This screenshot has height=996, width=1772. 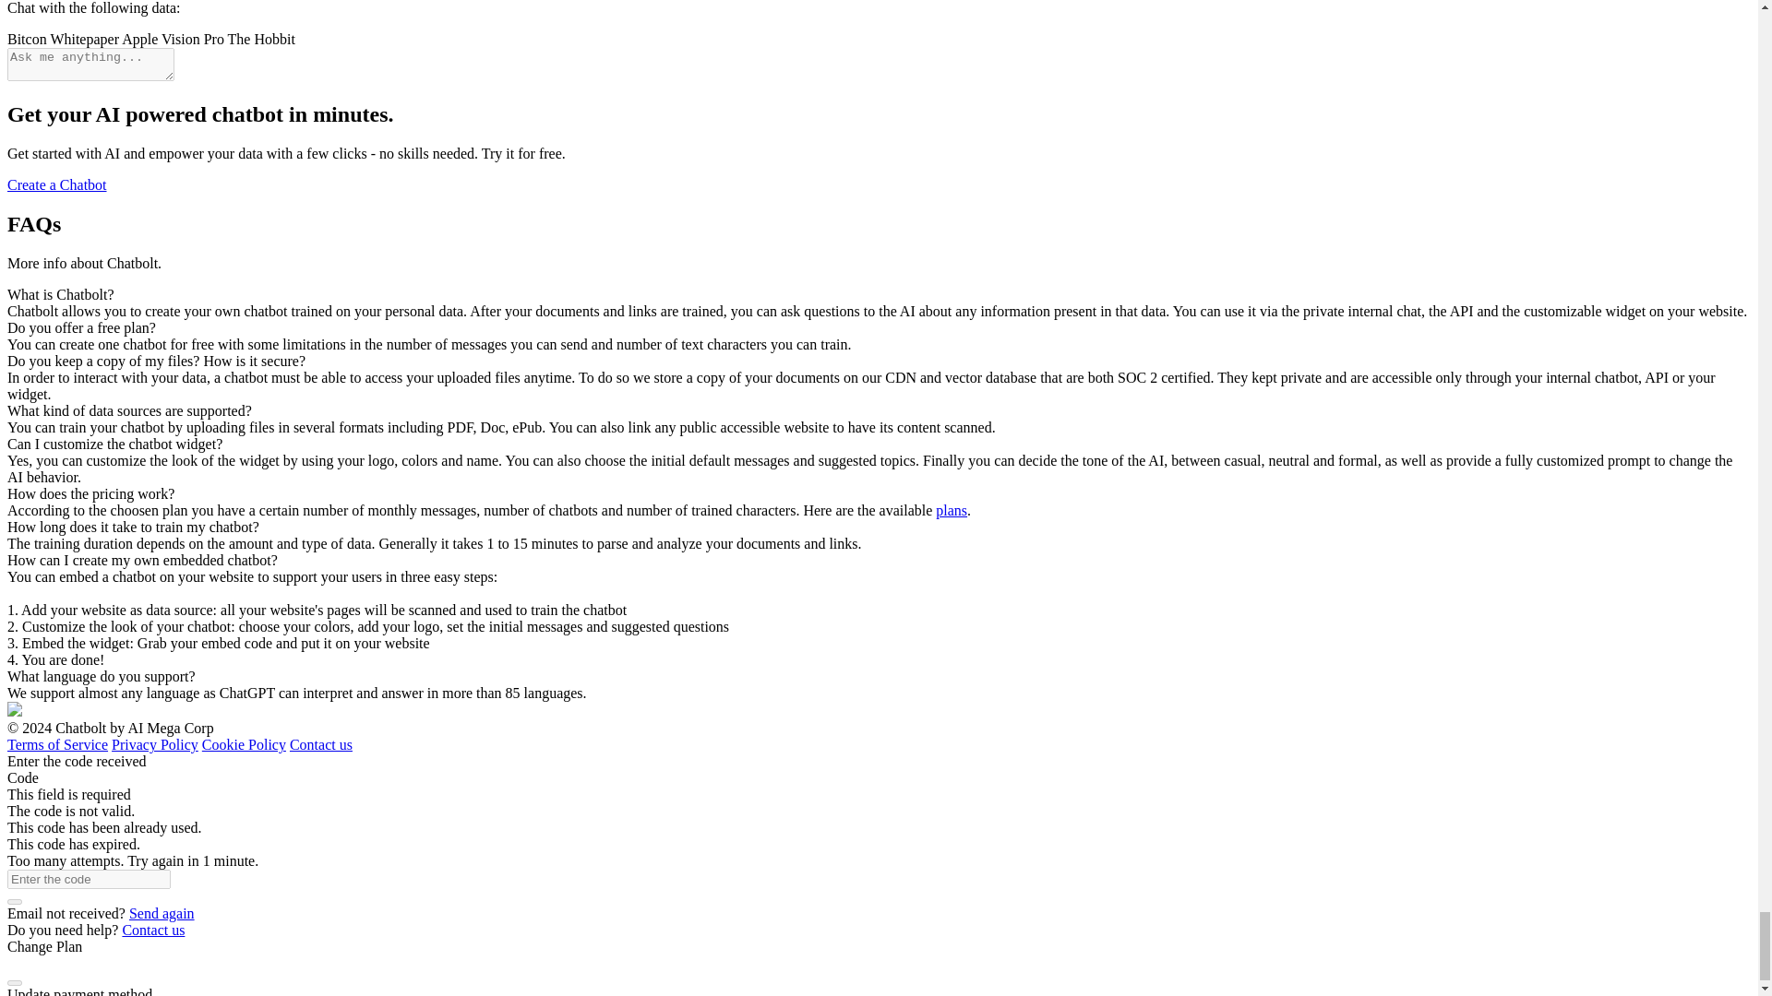 What do you see at coordinates (155, 745) in the screenshot?
I see `Privacy Policy` at bounding box center [155, 745].